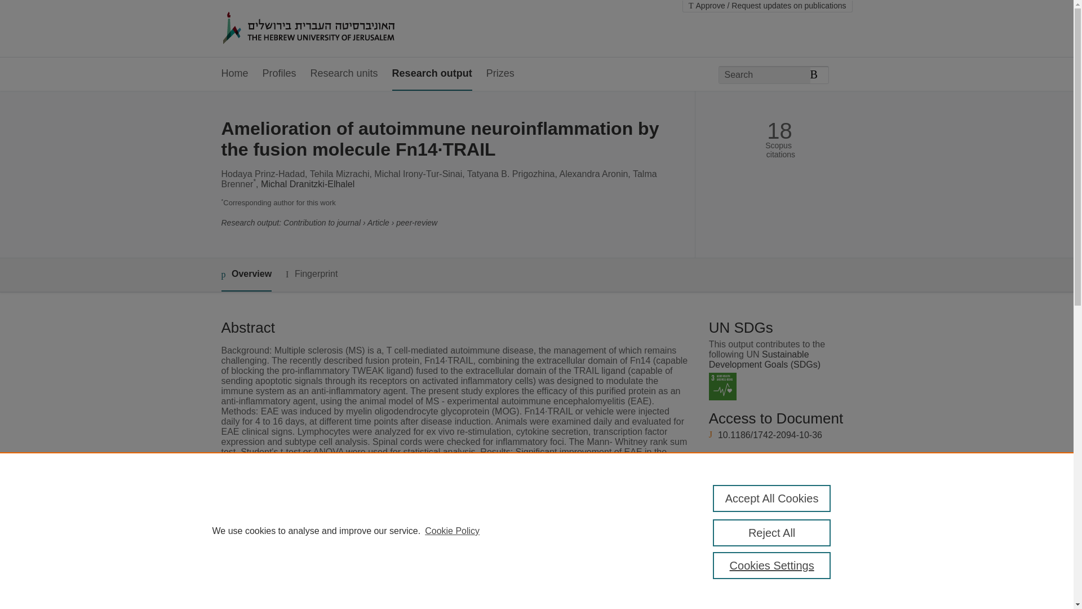  I want to click on Cookies Settings, so click(772, 565).